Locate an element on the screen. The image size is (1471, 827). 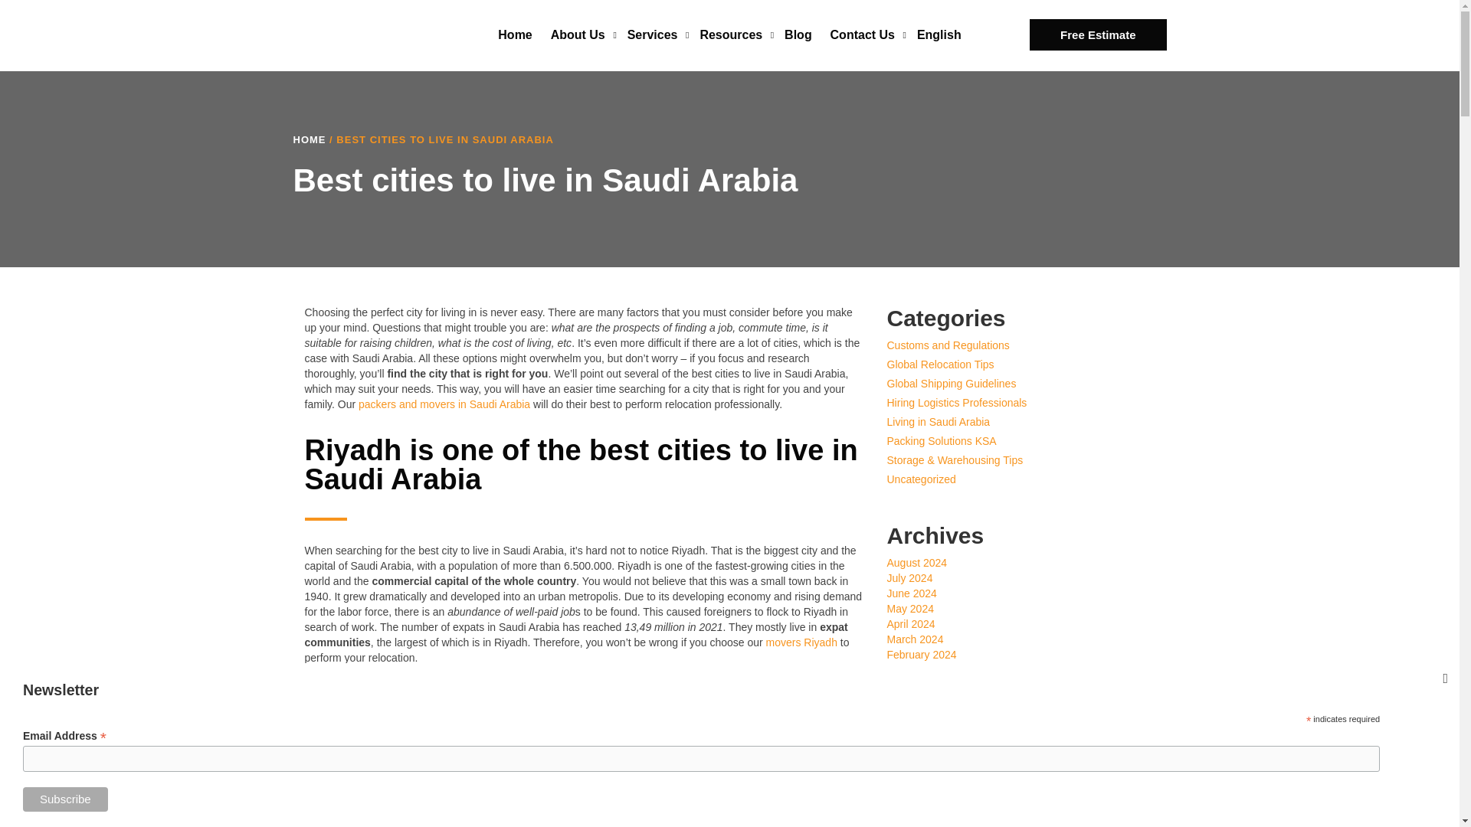
Subscribe is located at coordinates (65, 799).